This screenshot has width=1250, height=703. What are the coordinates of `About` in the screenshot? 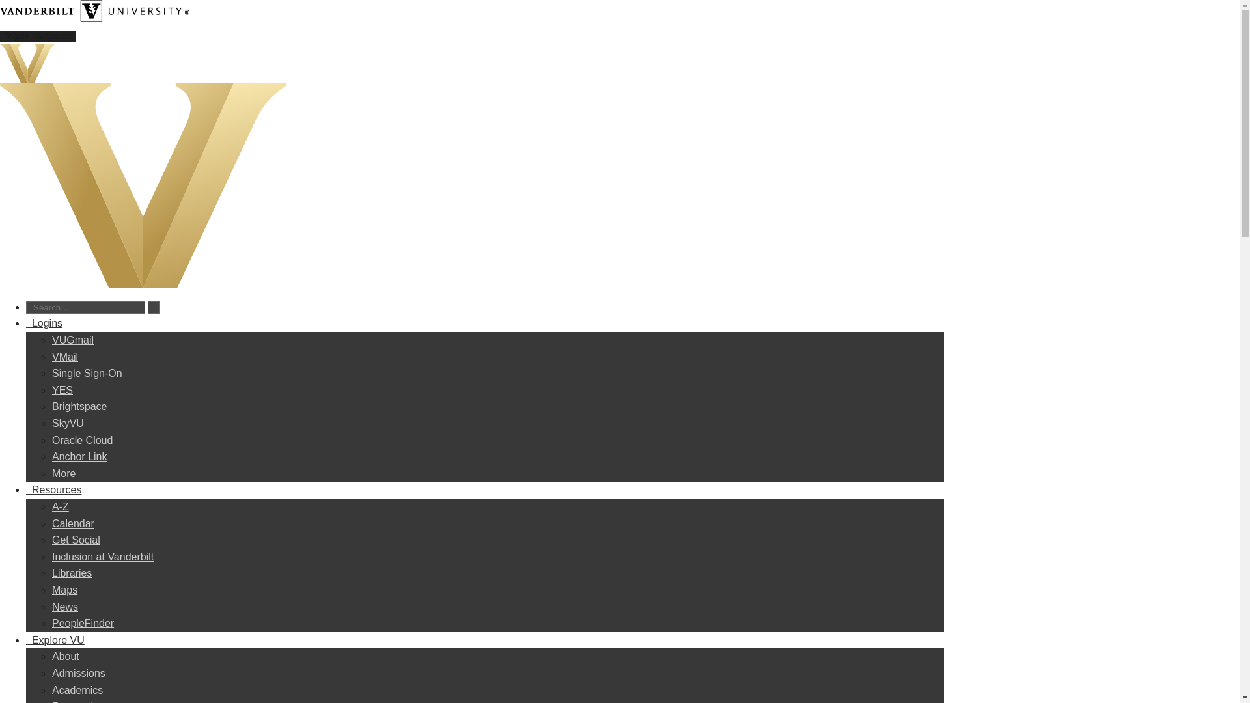 It's located at (66, 656).